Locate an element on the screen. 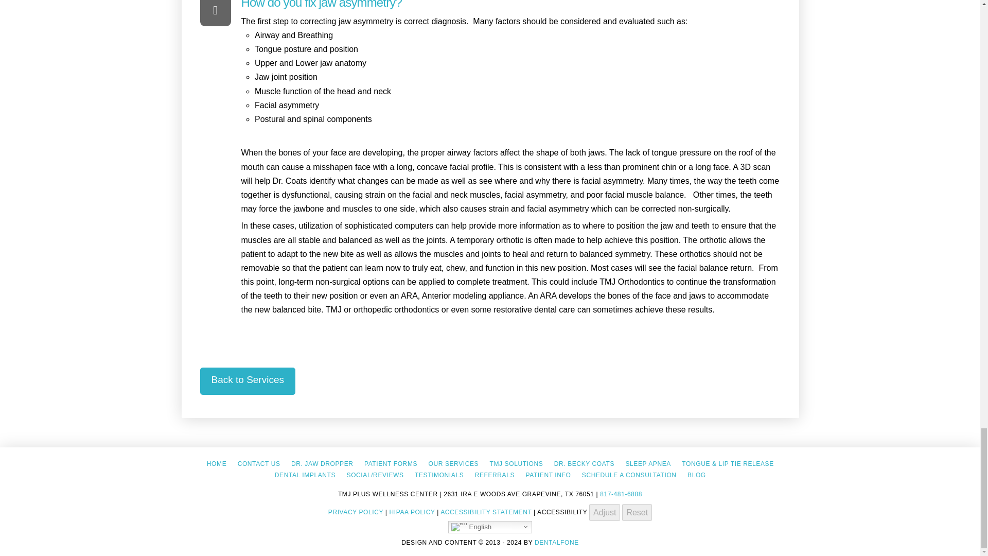  Contact Our Office is located at coordinates (258, 463).